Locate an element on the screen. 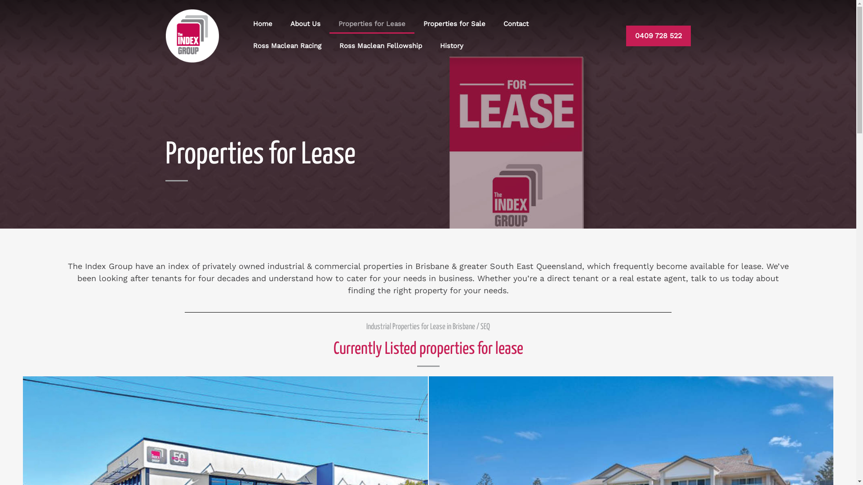  Home is located at coordinates (262, 24).